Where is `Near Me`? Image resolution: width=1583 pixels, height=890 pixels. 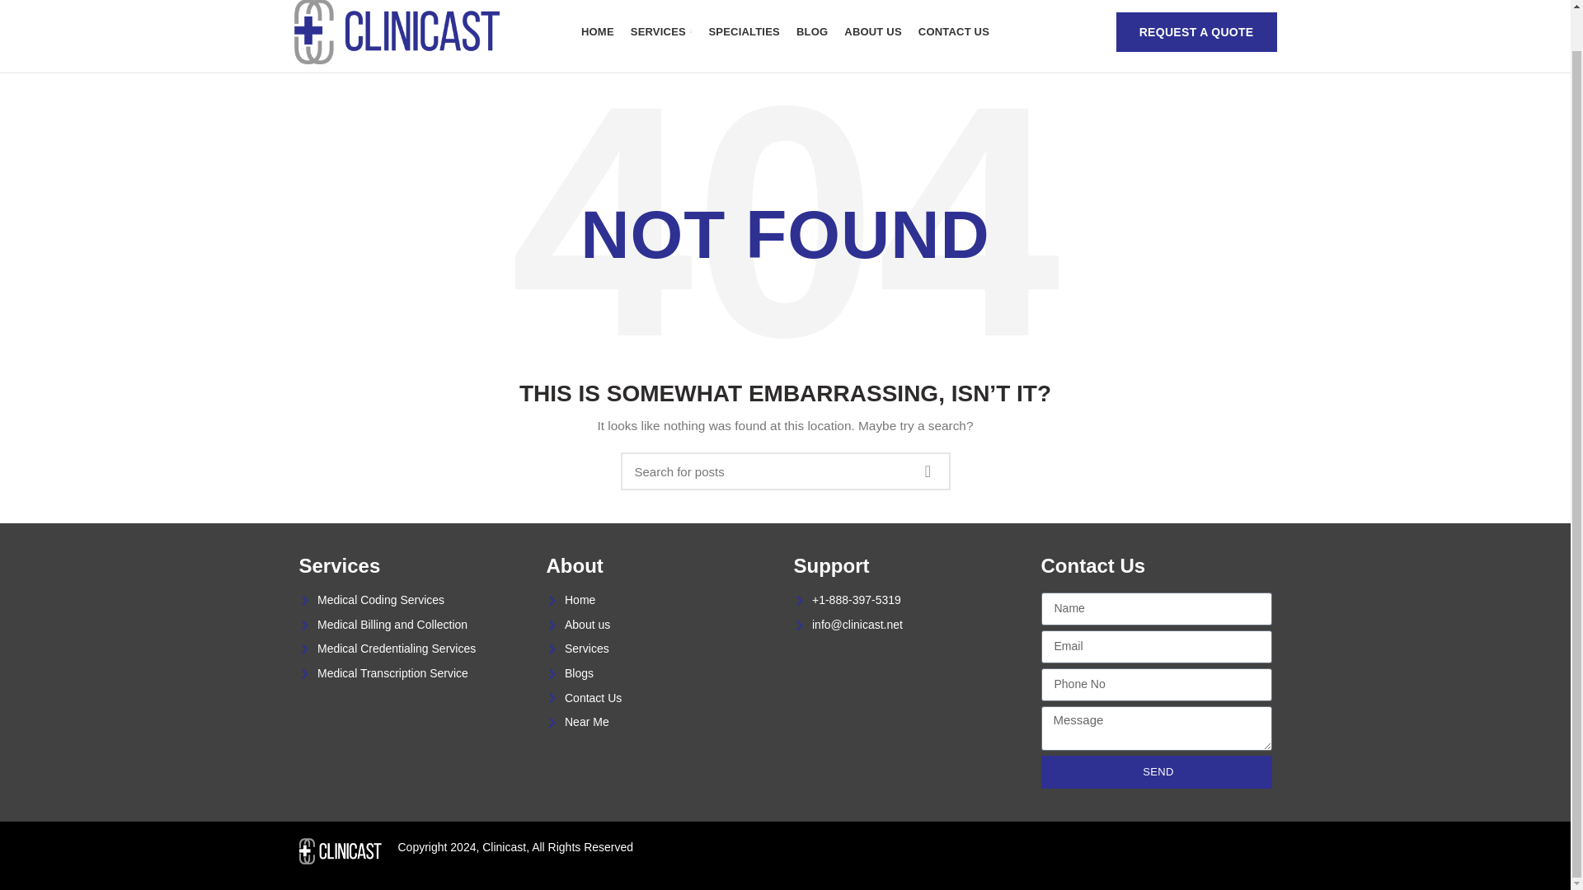
Near Me is located at coordinates (661, 722).